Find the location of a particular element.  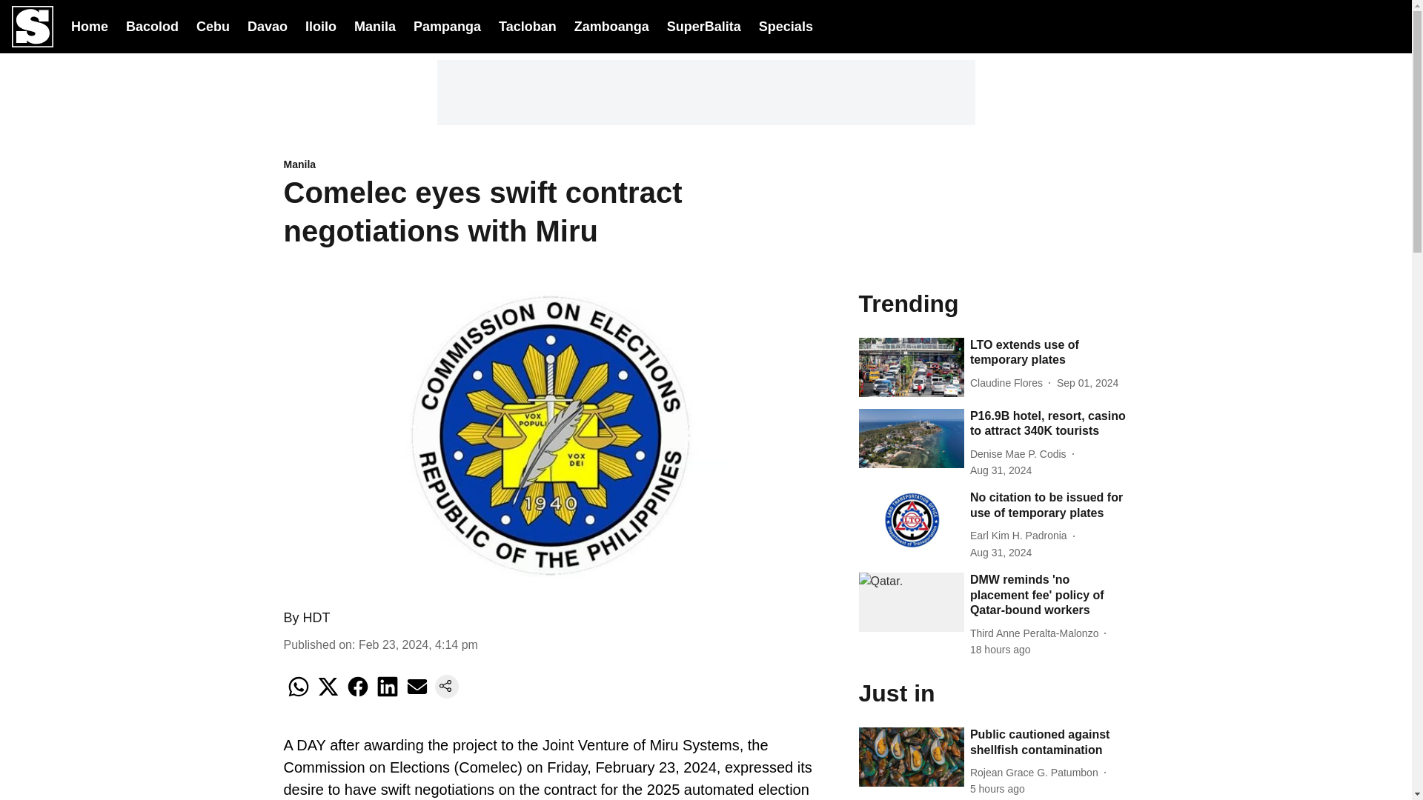

By HDT is located at coordinates (307, 618).